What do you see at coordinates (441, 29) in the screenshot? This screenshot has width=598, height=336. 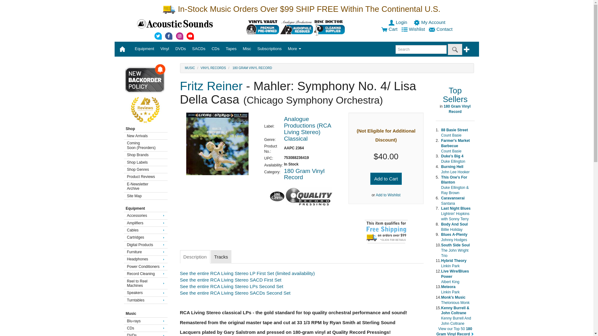 I see `contact` at bounding box center [441, 29].